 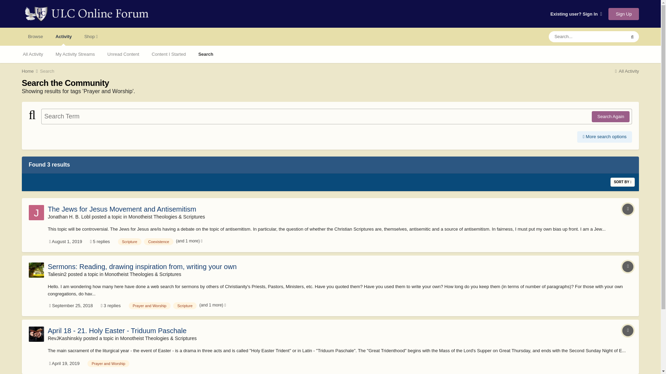 I want to click on Go to Taliesin2's profile, so click(x=36, y=270).